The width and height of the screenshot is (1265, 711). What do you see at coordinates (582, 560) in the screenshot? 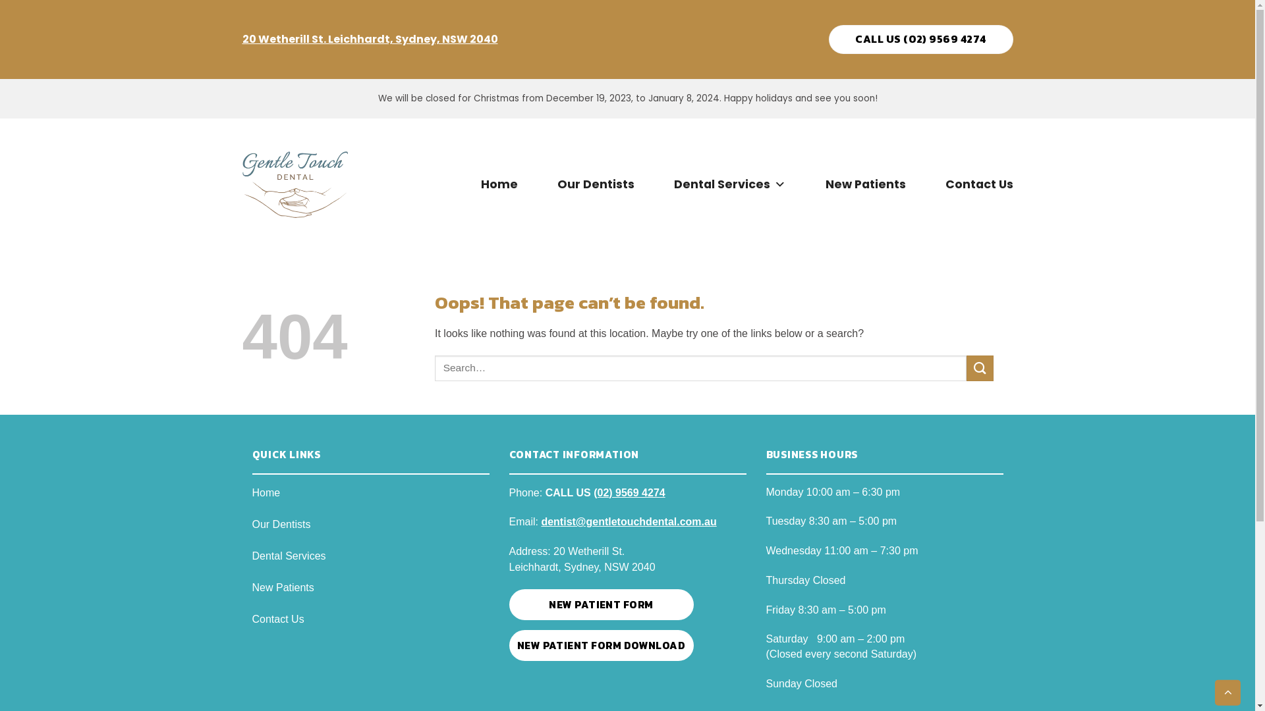
I see `20 Wetherill St.
Leichhardt, Sydney, NSW 2040` at bounding box center [582, 560].